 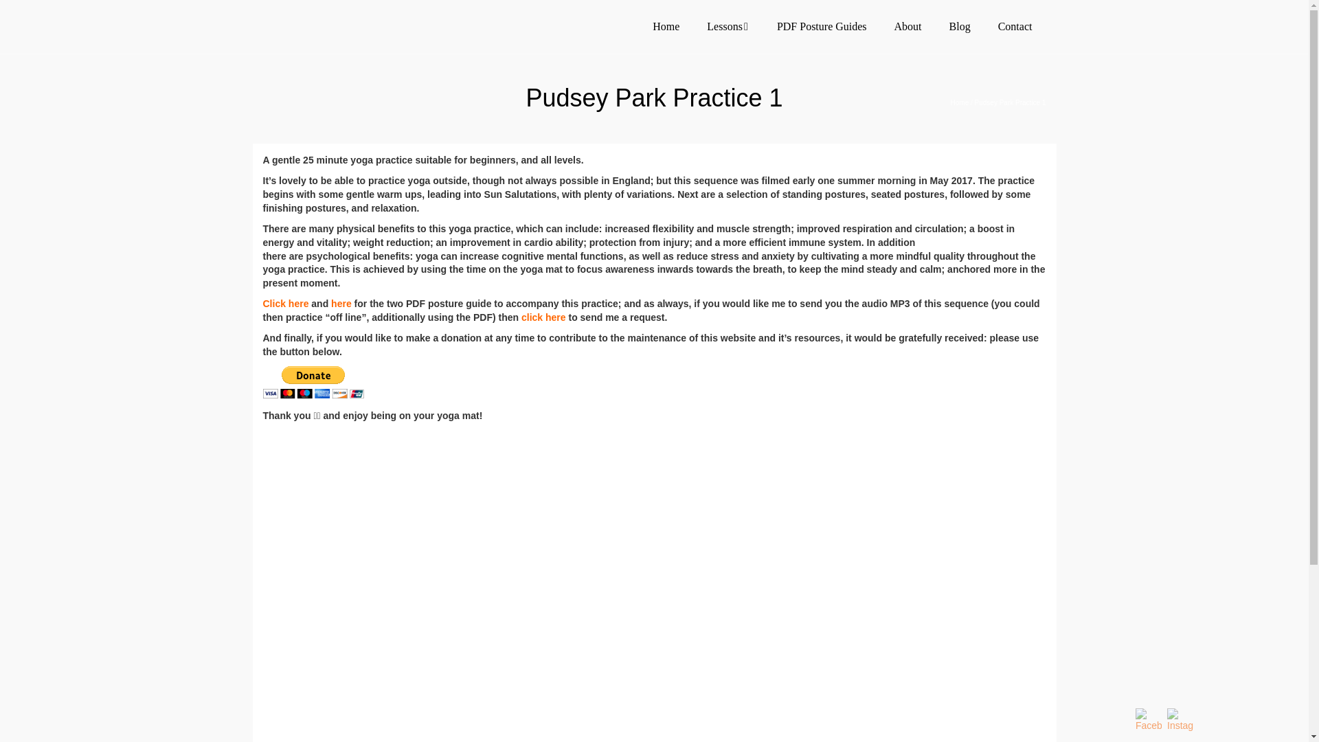 I want to click on PDF Posture Guides, so click(x=822, y=26).